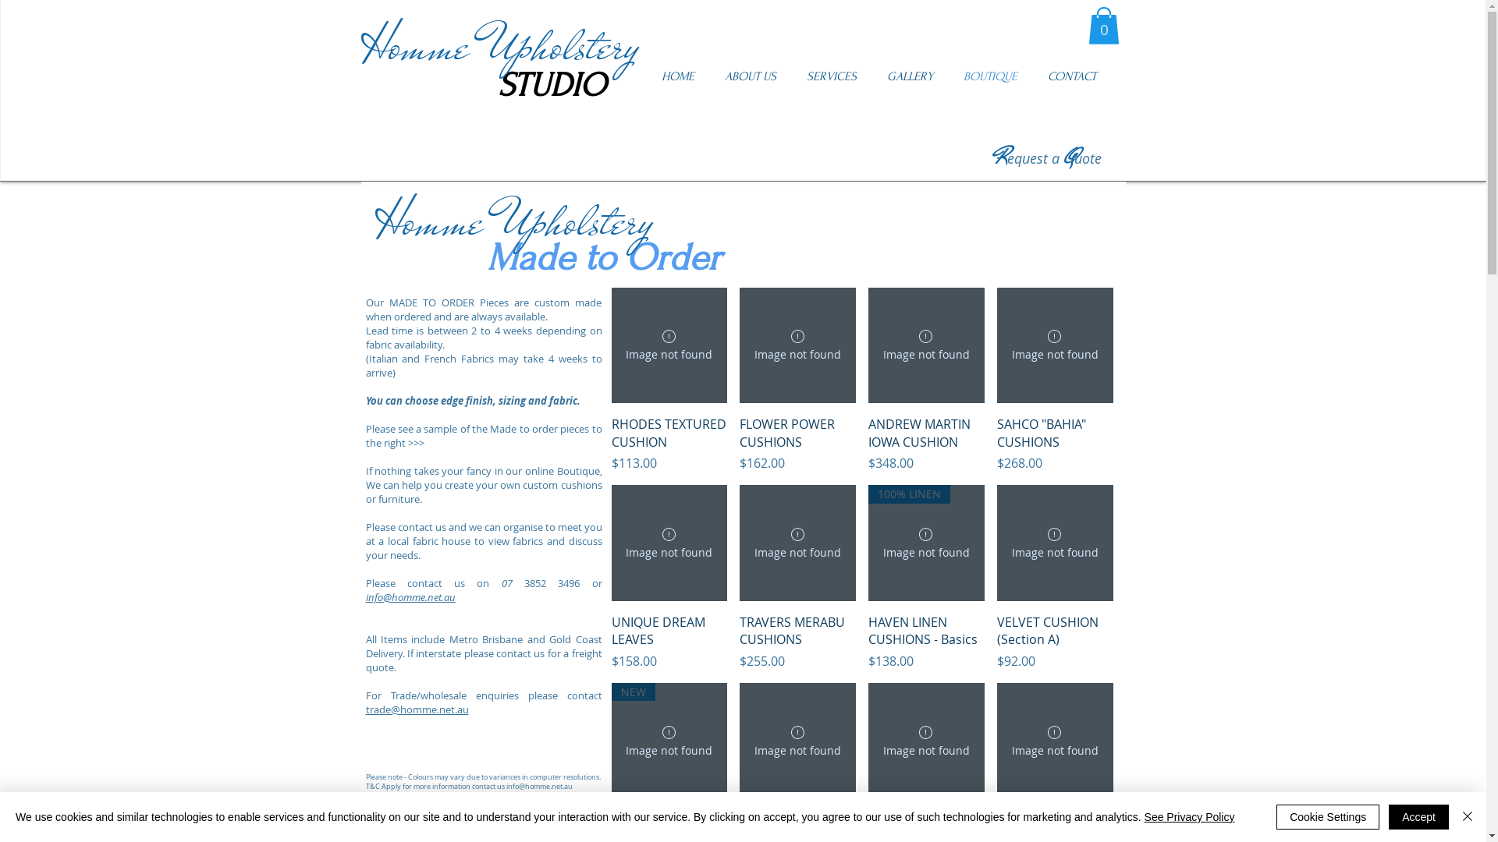 The height and width of the screenshot is (842, 1498). Describe the element at coordinates (1055, 741) in the screenshot. I see `SAHCO "BAHIA" CUSHIONS (FEATURED COL-4)
Image not found` at that location.